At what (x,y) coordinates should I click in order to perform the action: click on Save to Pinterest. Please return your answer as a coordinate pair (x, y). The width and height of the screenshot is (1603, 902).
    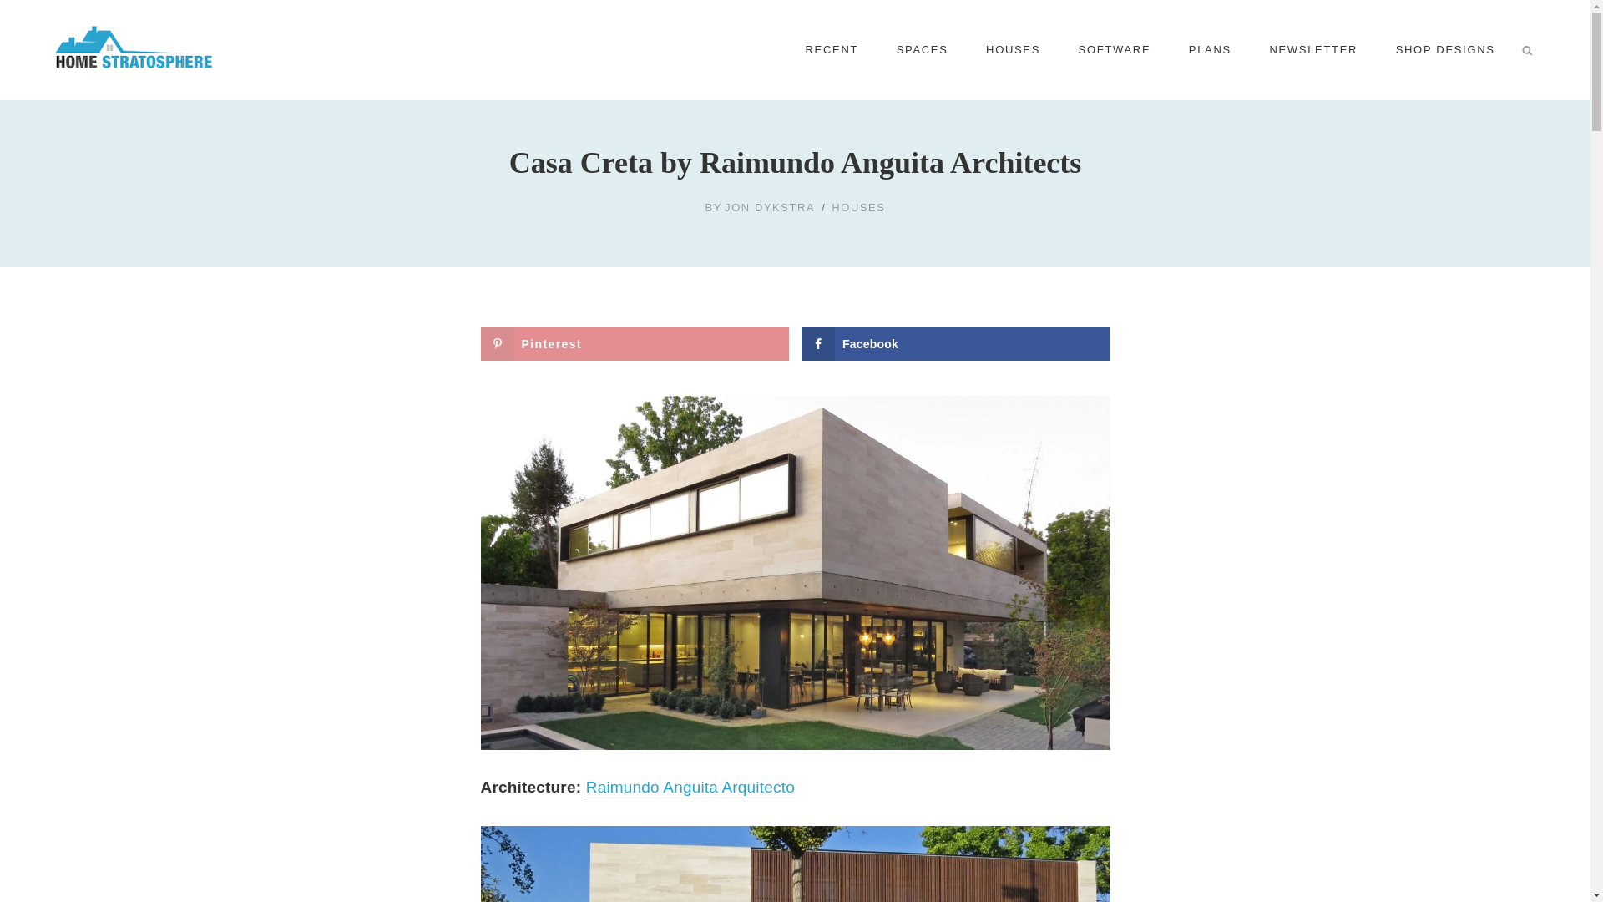
    Looking at the image, I should click on (635, 344).